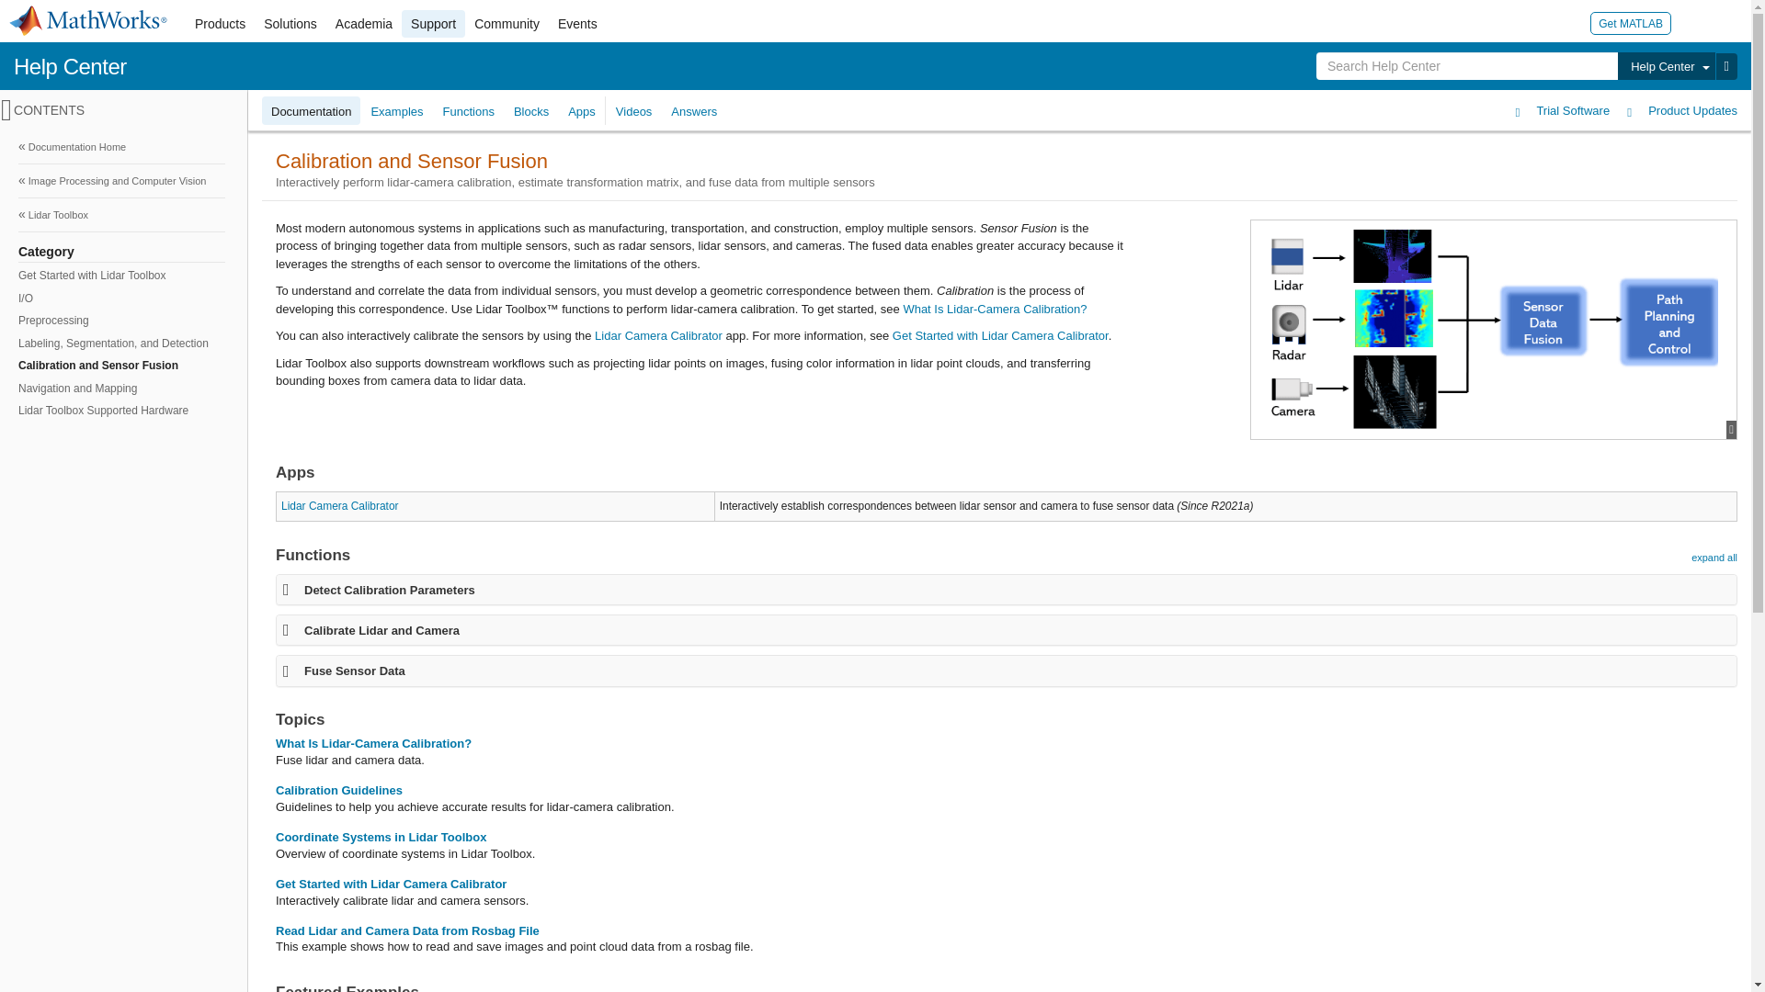 This screenshot has height=992, width=1765. I want to click on Lidar Toolbox, so click(121, 215).